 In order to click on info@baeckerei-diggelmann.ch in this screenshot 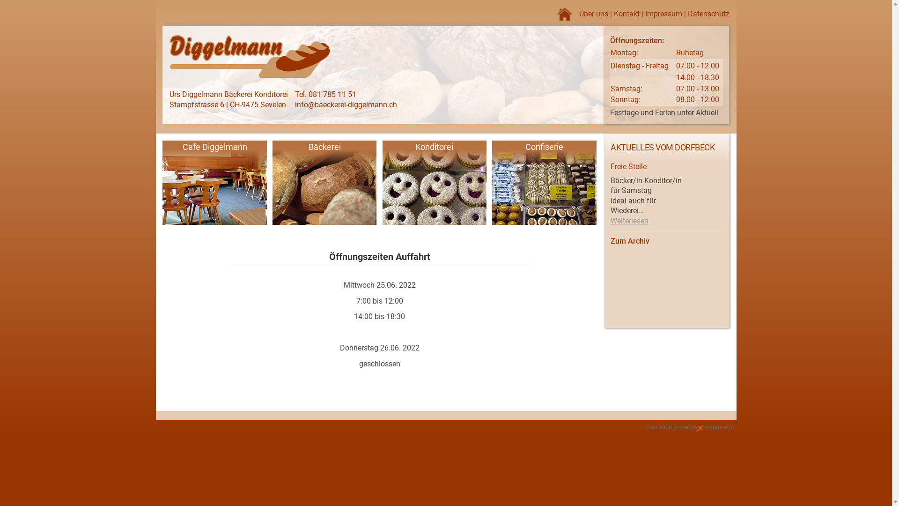, I will do `click(346, 105)`.